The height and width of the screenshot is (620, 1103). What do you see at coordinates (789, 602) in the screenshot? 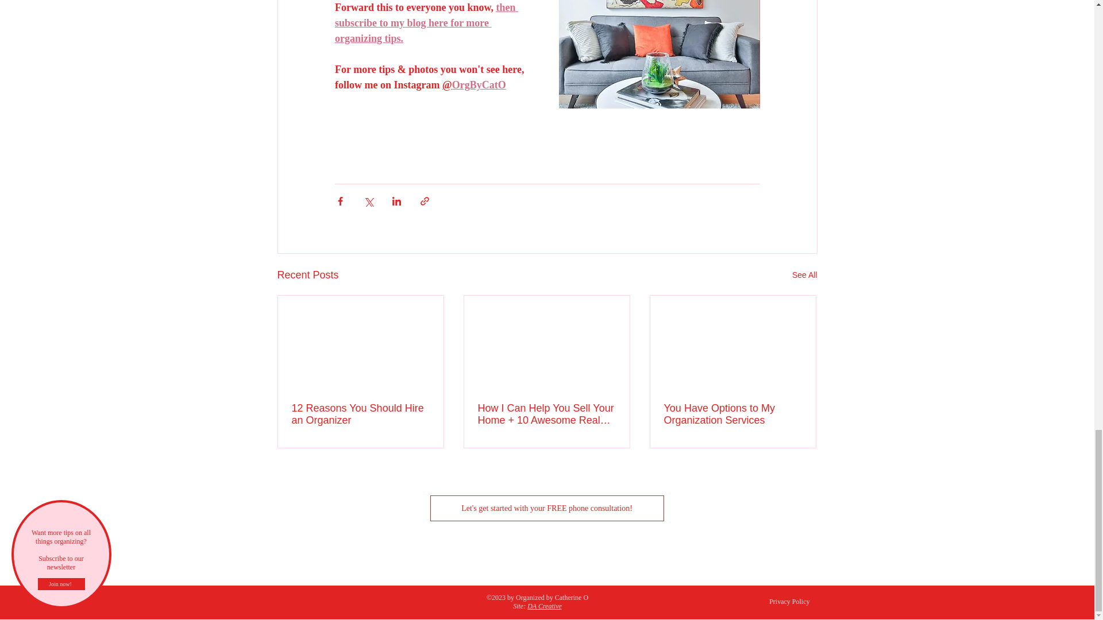
I see `Privacy Policy` at bounding box center [789, 602].